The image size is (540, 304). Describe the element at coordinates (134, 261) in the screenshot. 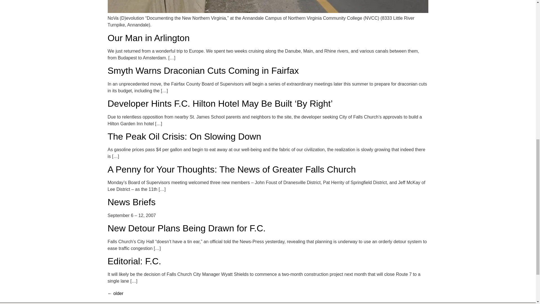

I see `Editorial: F.C.` at that location.